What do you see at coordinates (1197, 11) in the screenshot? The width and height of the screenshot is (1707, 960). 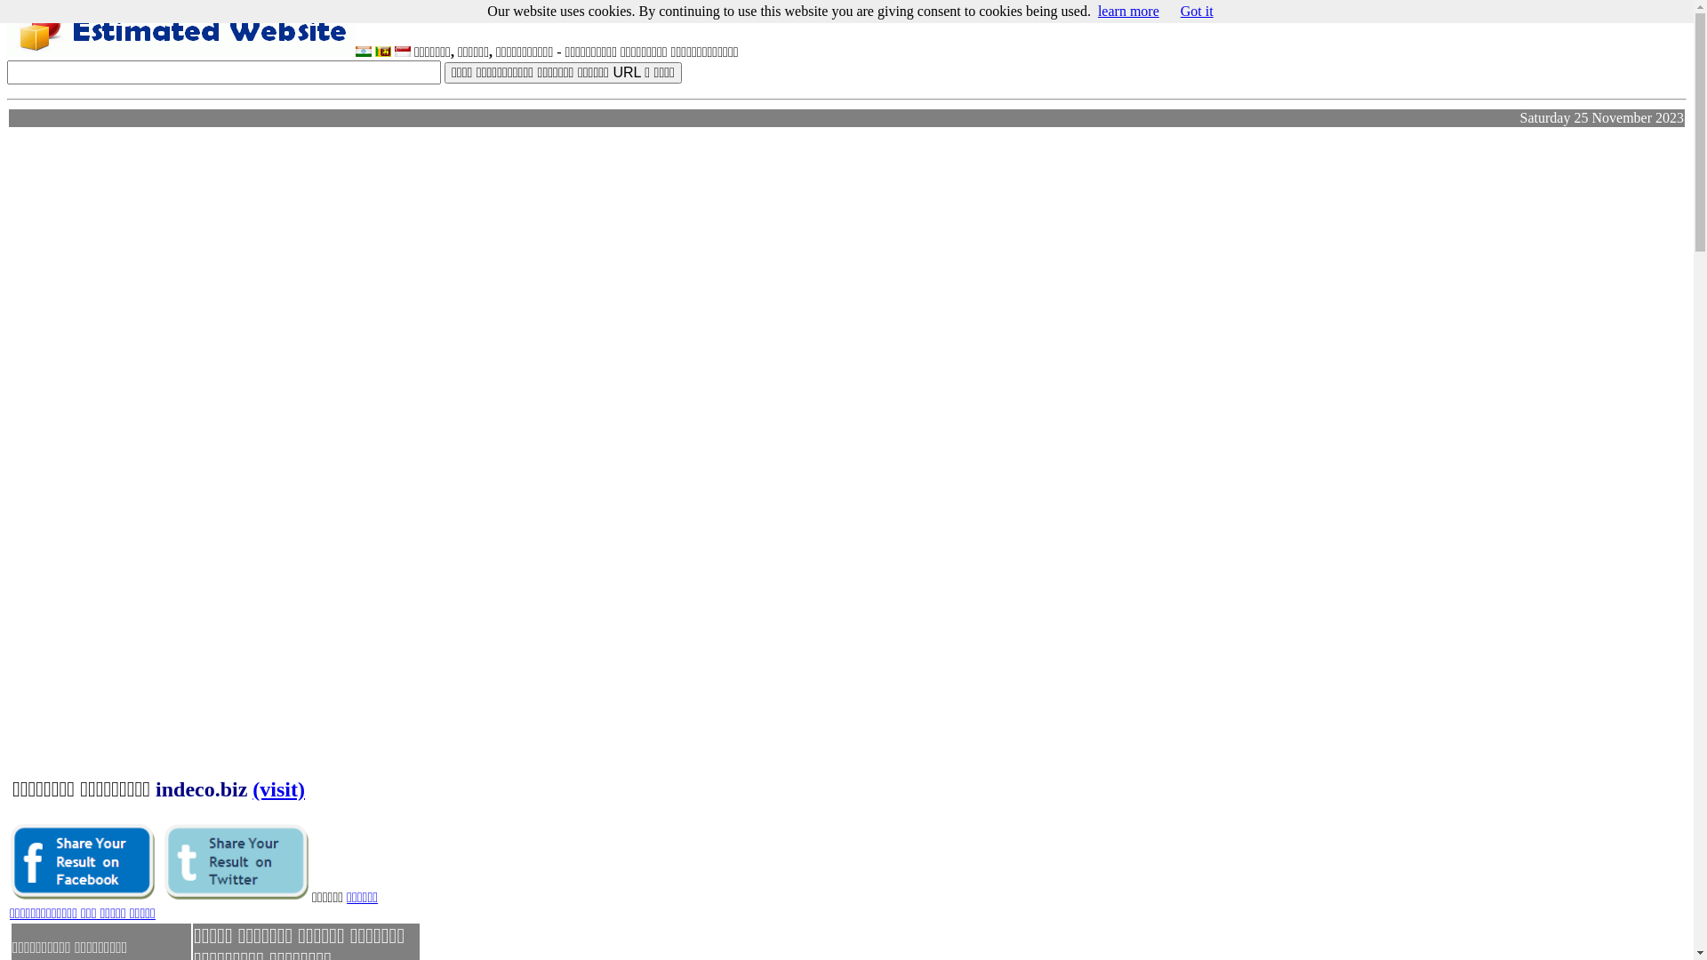 I see `Got it` at bounding box center [1197, 11].